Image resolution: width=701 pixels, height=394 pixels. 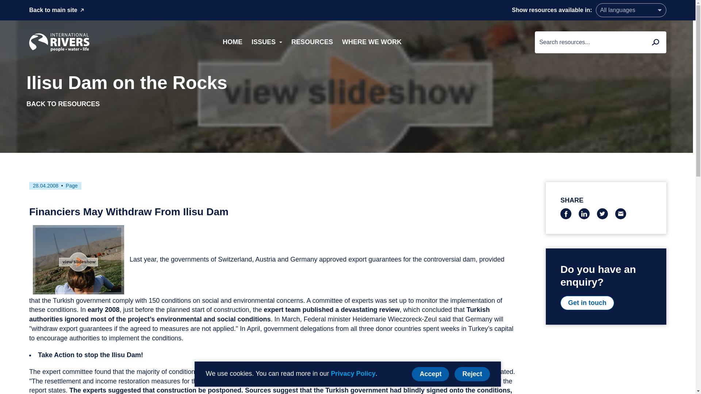 What do you see at coordinates (566, 214) in the screenshot?
I see `Share this via Facebook` at bounding box center [566, 214].